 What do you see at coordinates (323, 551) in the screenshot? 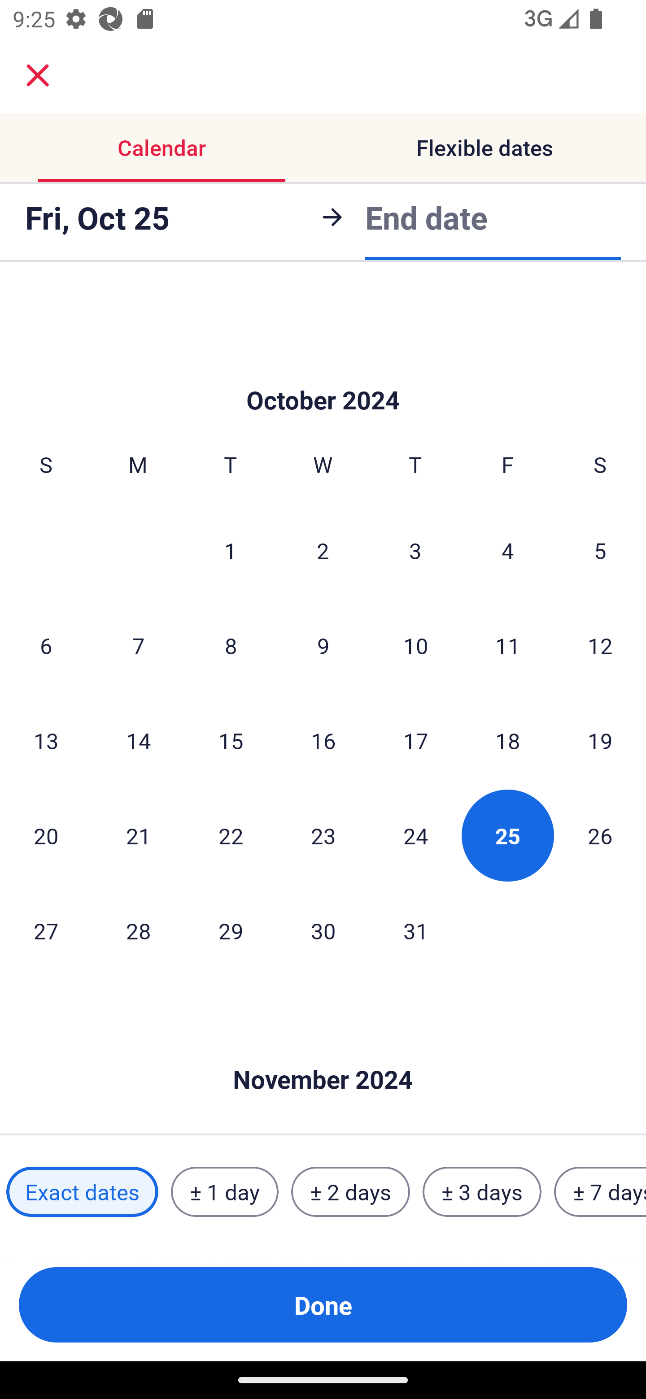
I see `2 Wednesday, October 2, 2024` at bounding box center [323, 551].